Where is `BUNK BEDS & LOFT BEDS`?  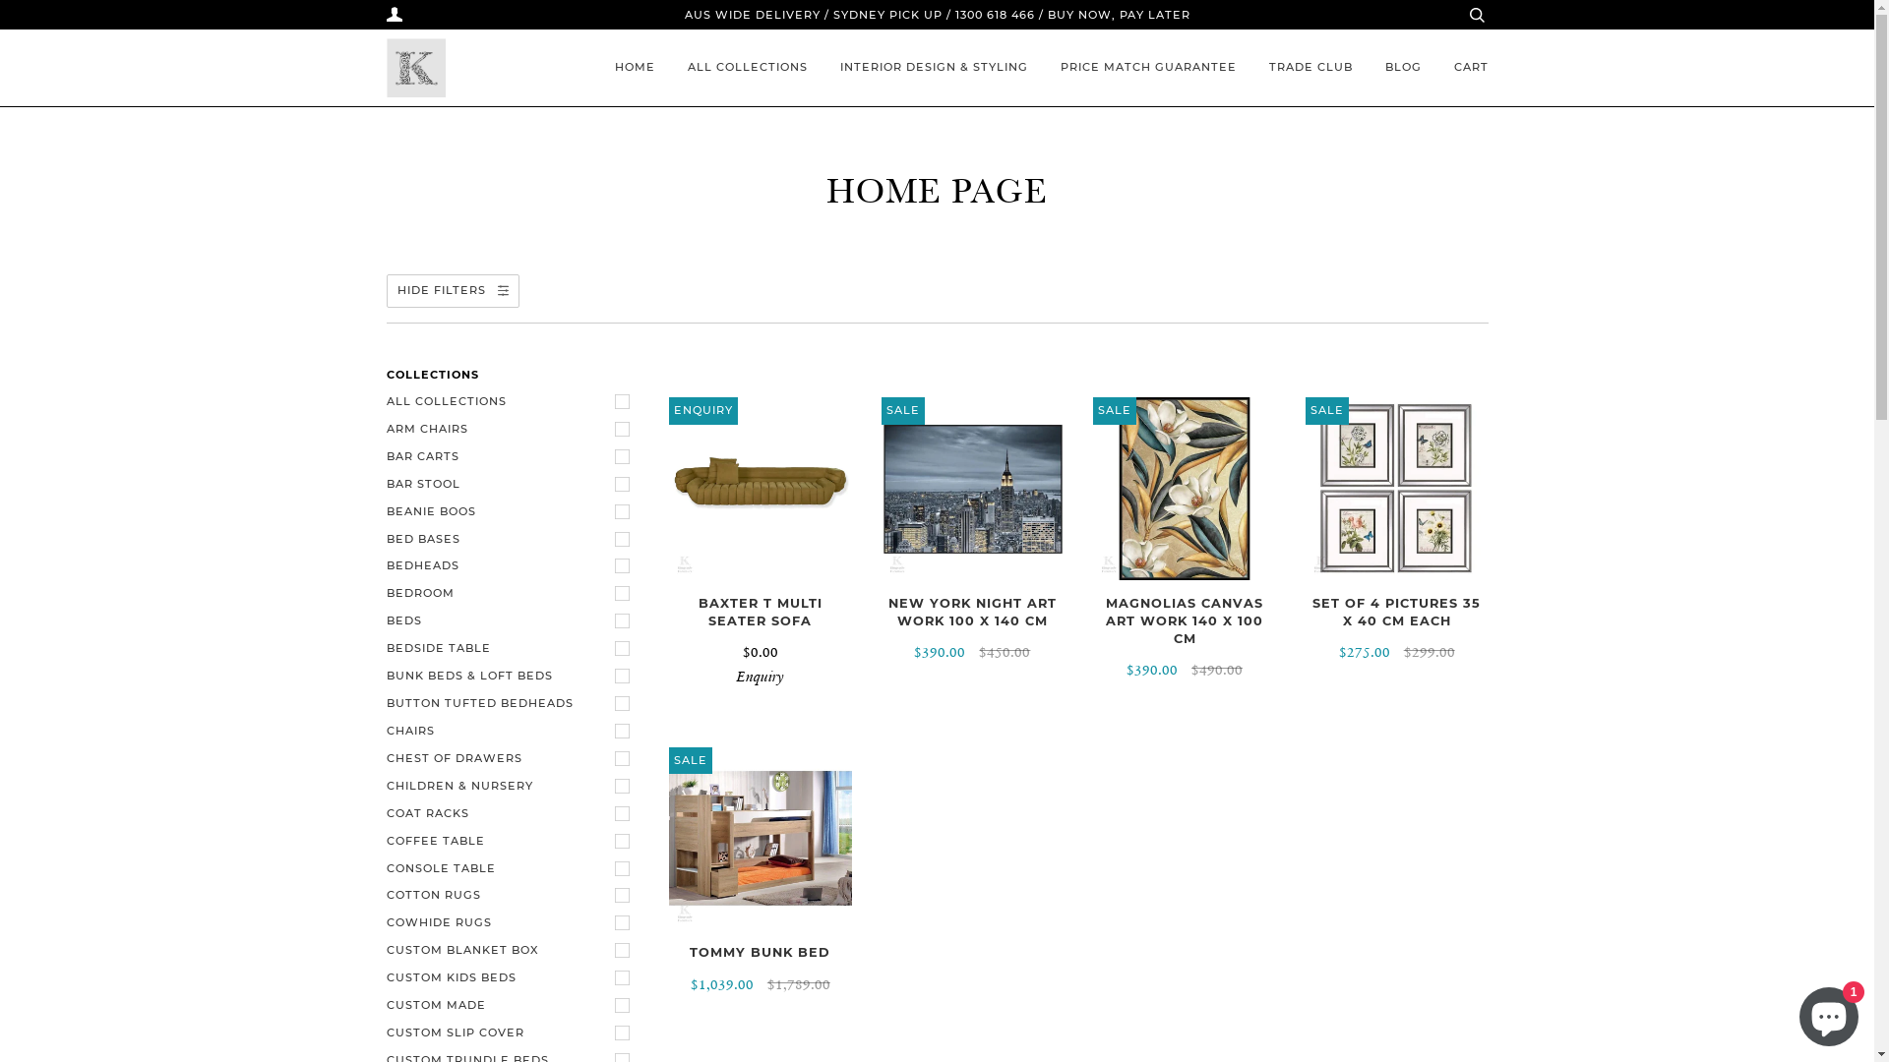
BUNK BEDS & LOFT BEDS is located at coordinates (513, 677).